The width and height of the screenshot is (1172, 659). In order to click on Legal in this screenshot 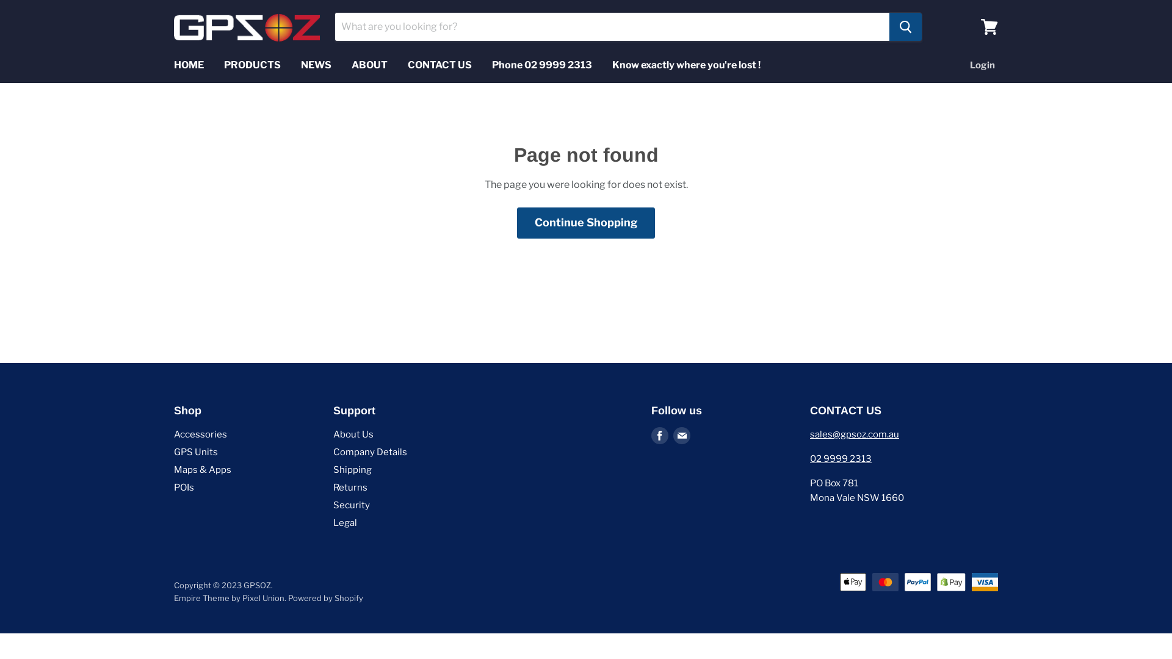, I will do `click(345, 523)`.